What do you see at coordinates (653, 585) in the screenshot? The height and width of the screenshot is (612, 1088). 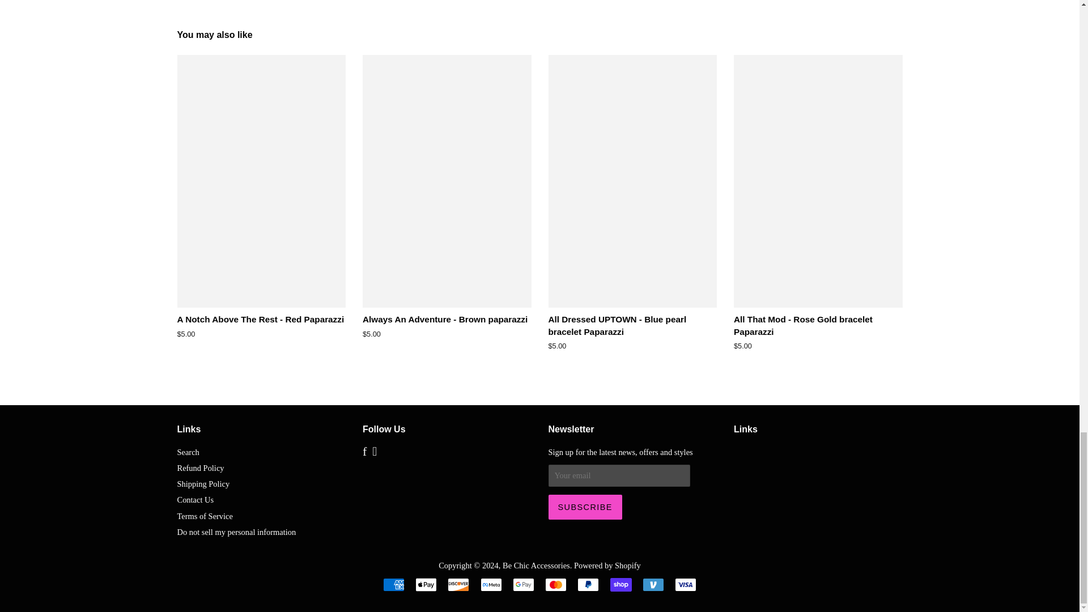 I see `Venmo` at bounding box center [653, 585].